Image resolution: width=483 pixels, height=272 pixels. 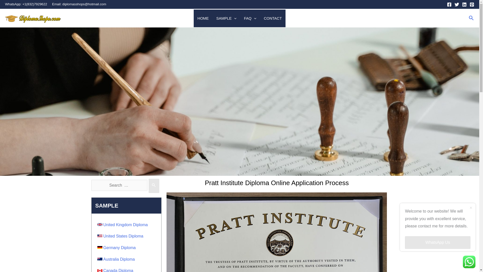 What do you see at coordinates (203, 18) in the screenshot?
I see `HOME` at bounding box center [203, 18].